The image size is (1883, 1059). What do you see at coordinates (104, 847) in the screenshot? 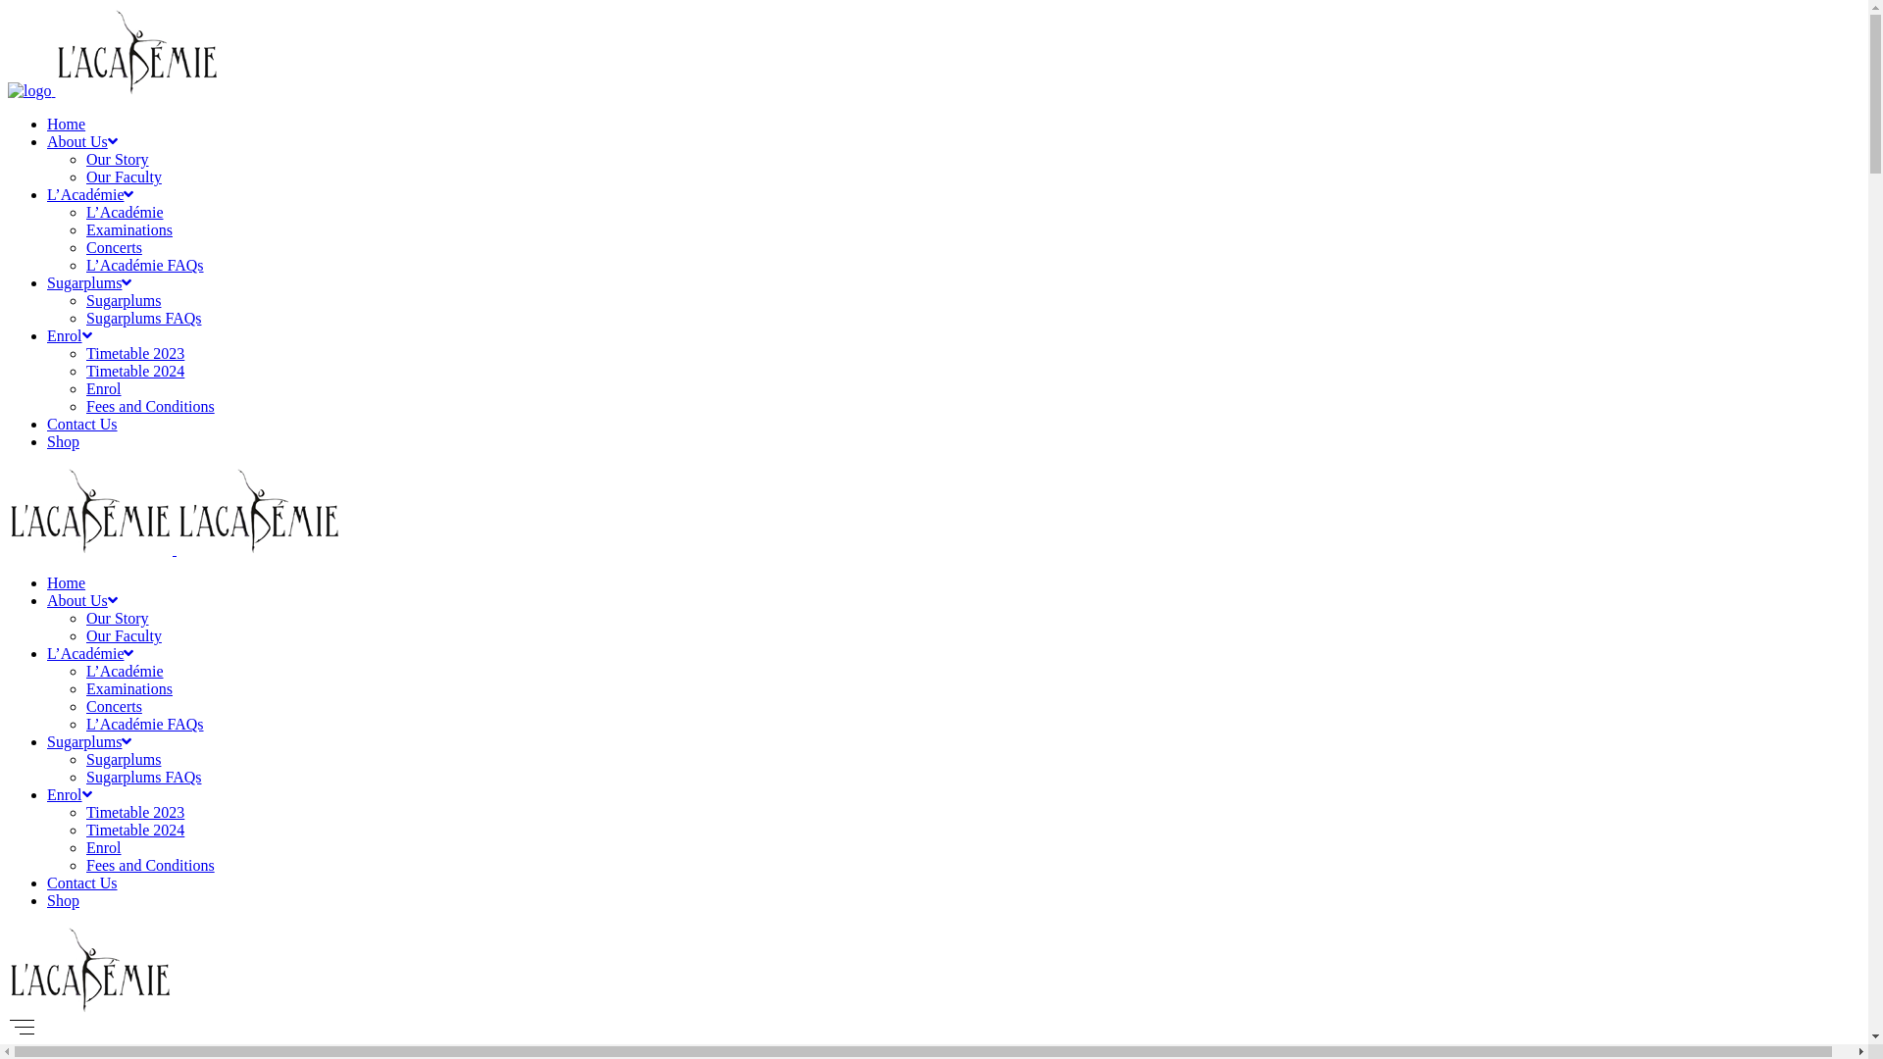
I see `Enrol` at bounding box center [104, 847].